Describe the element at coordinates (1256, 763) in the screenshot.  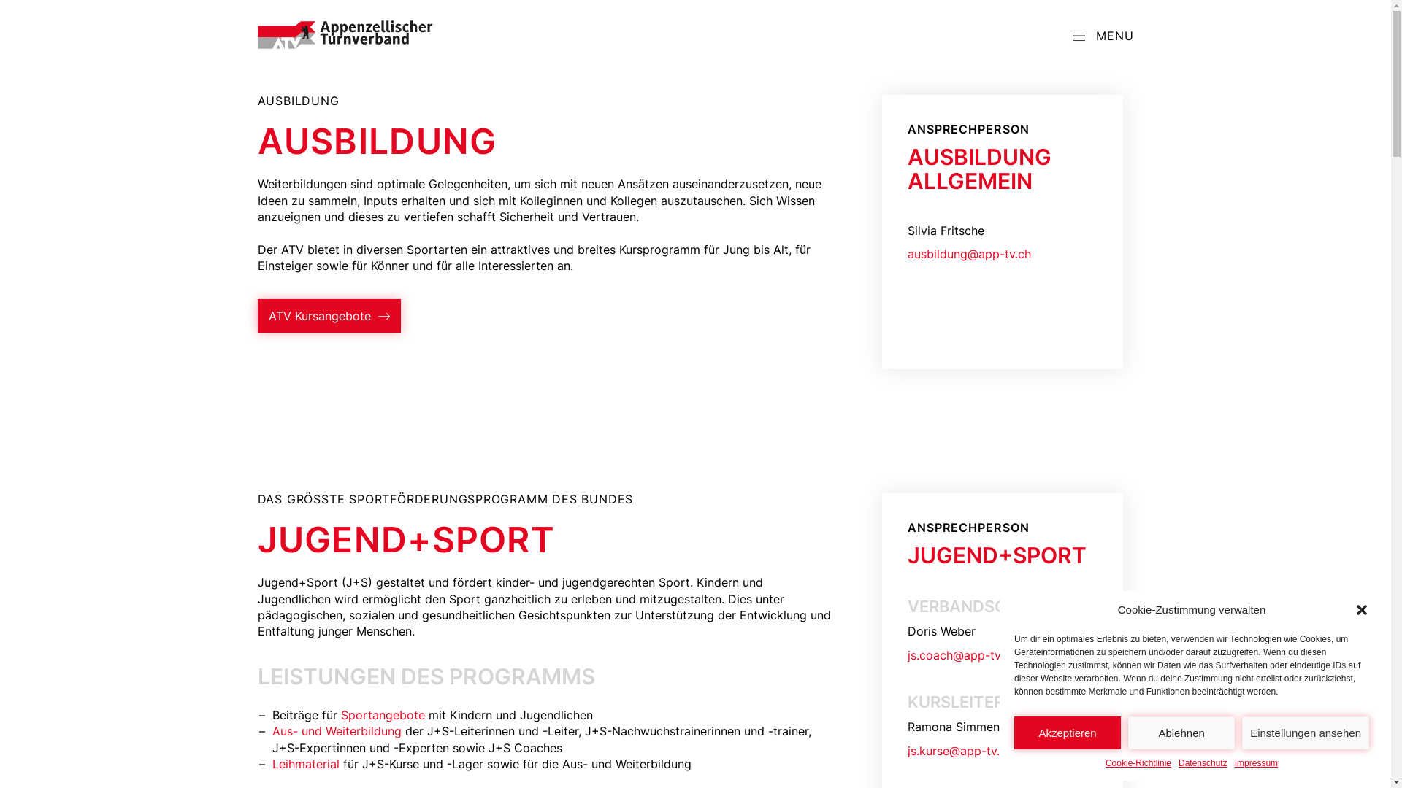
I see `Impressum` at that location.